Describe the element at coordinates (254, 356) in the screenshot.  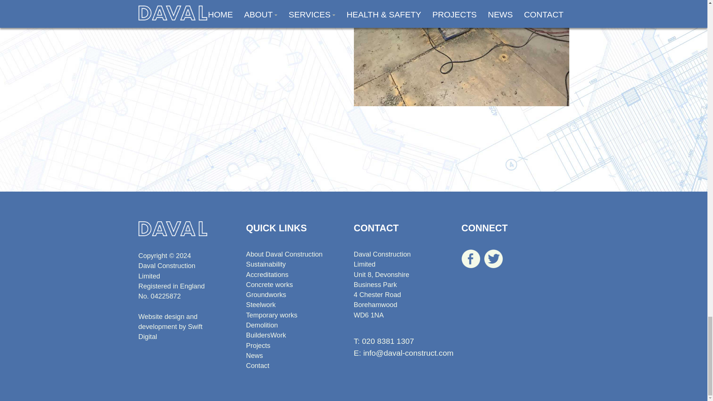
I see `News` at that location.